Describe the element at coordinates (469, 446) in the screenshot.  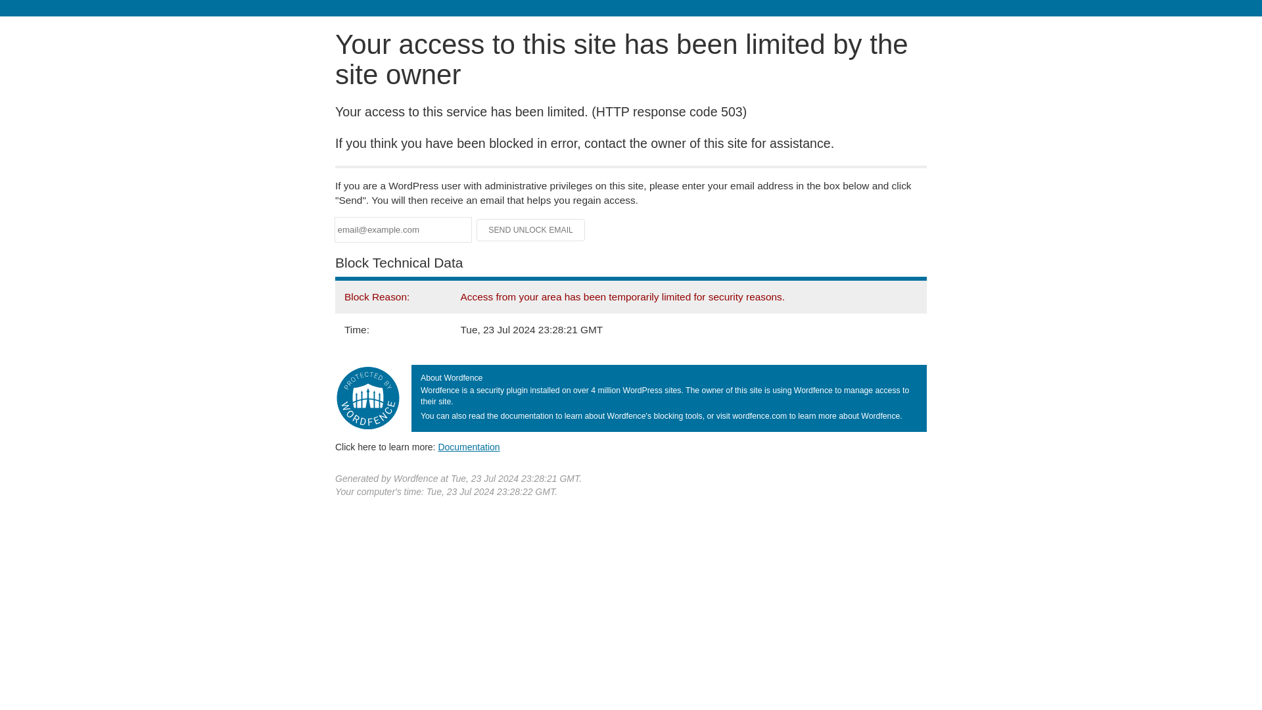
I see `Documentation` at that location.